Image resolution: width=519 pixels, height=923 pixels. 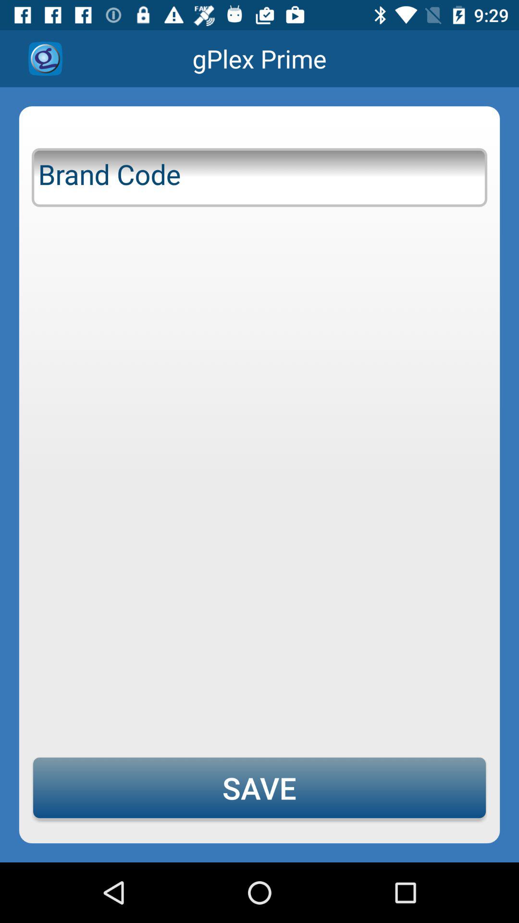 What do you see at coordinates (259, 175) in the screenshot?
I see `enter brand code` at bounding box center [259, 175].